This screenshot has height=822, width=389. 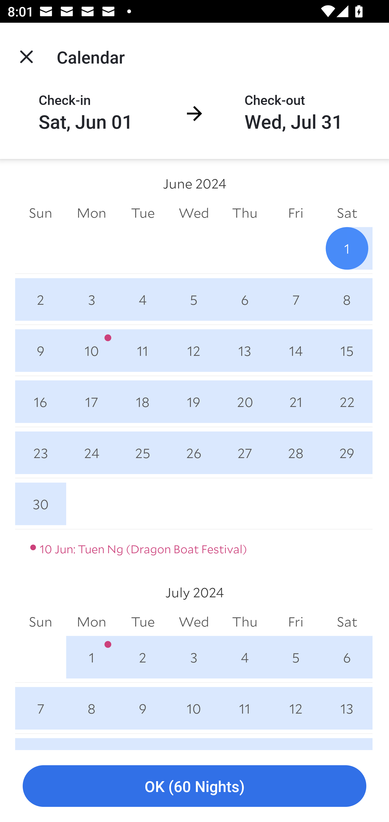 What do you see at coordinates (91, 402) in the screenshot?
I see `17 17 June 2024` at bounding box center [91, 402].